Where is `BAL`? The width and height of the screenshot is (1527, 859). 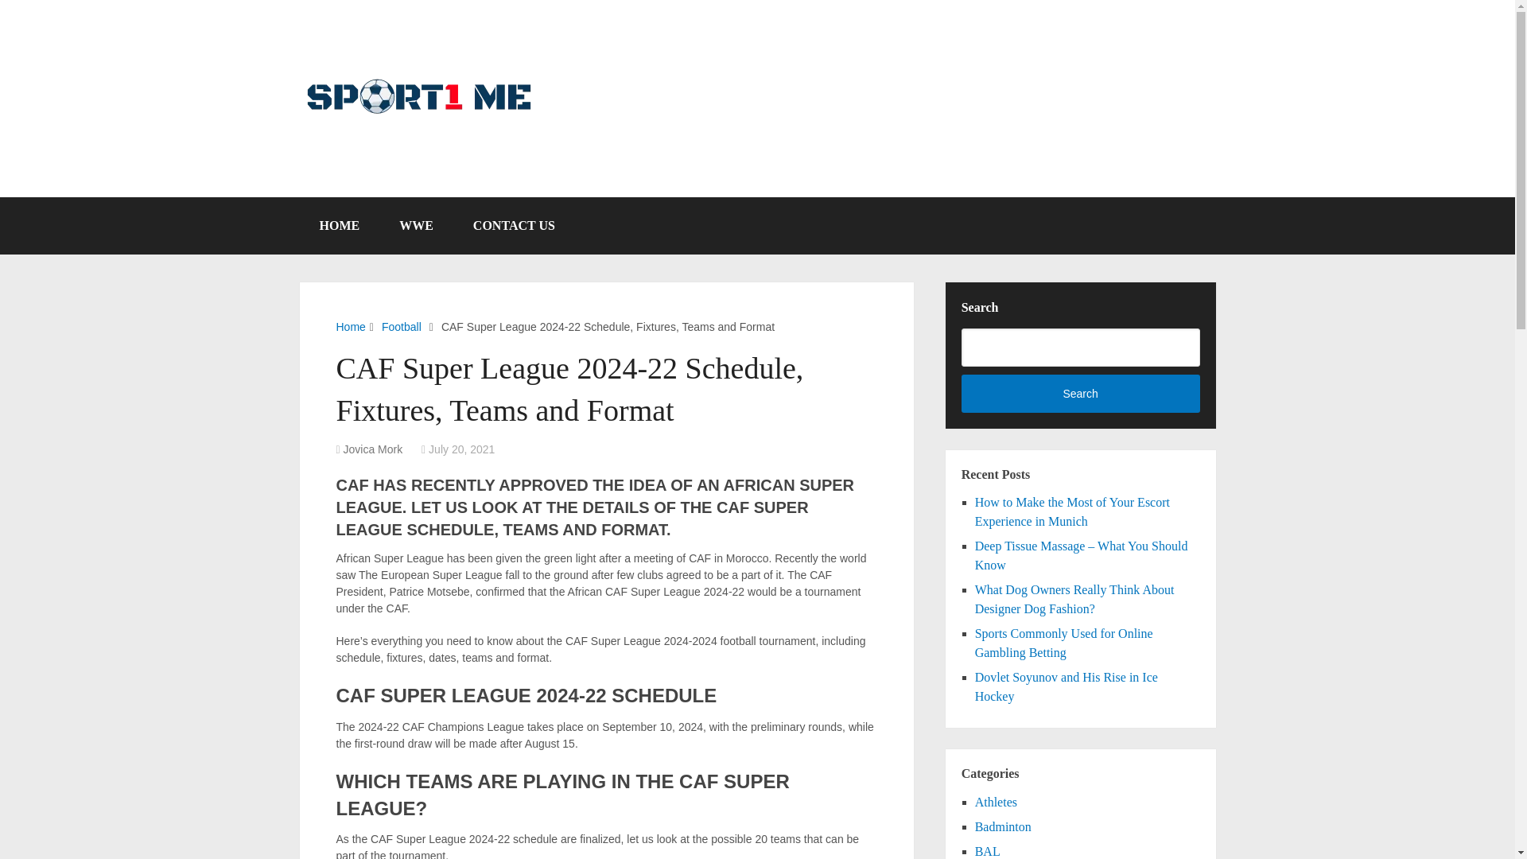
BAL is located at coordinates (988, 851).